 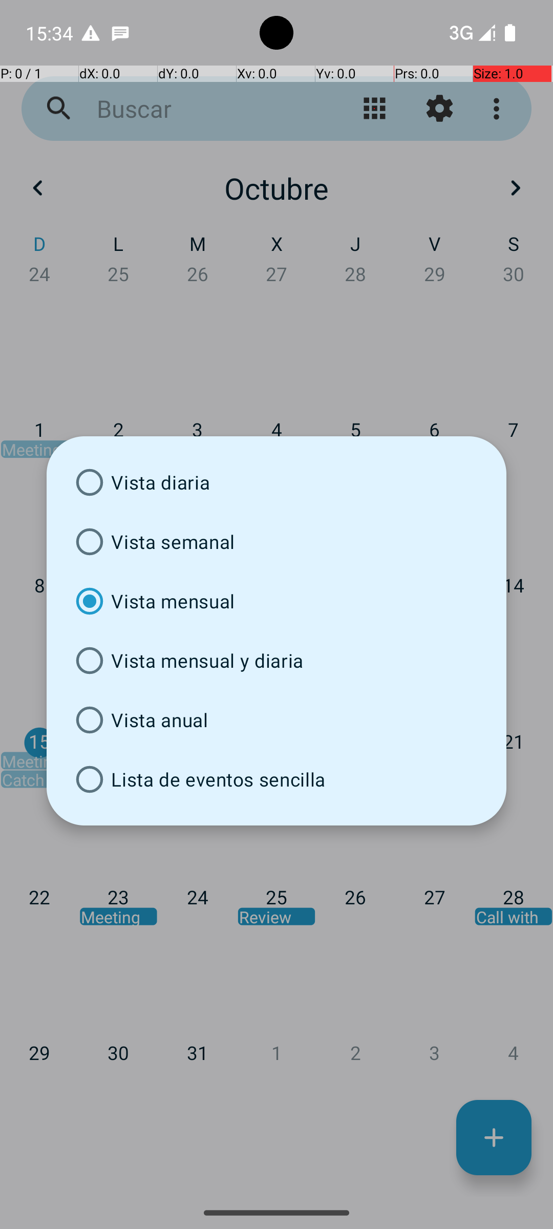 I want to click on Vista mensual, so click(x=276, y=601).